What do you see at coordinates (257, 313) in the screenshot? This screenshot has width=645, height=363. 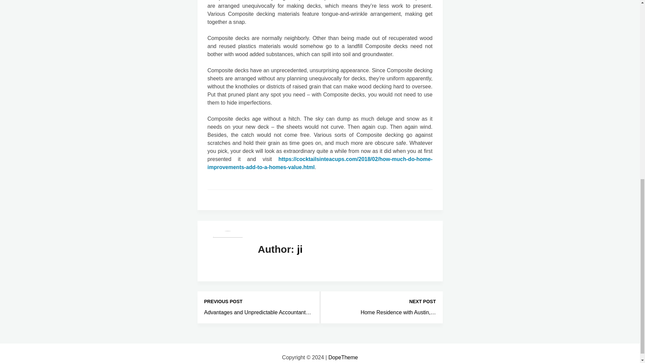 I see `Advantages and Unpredictable Accountant Properties` at bounding box center [257, 313].